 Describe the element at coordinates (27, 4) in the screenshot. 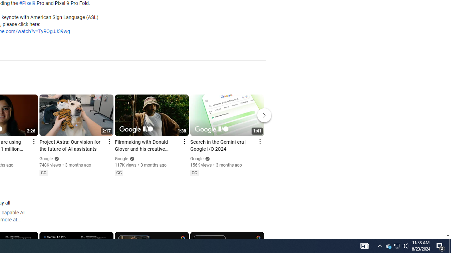

I see `#Pixel9` at that location.